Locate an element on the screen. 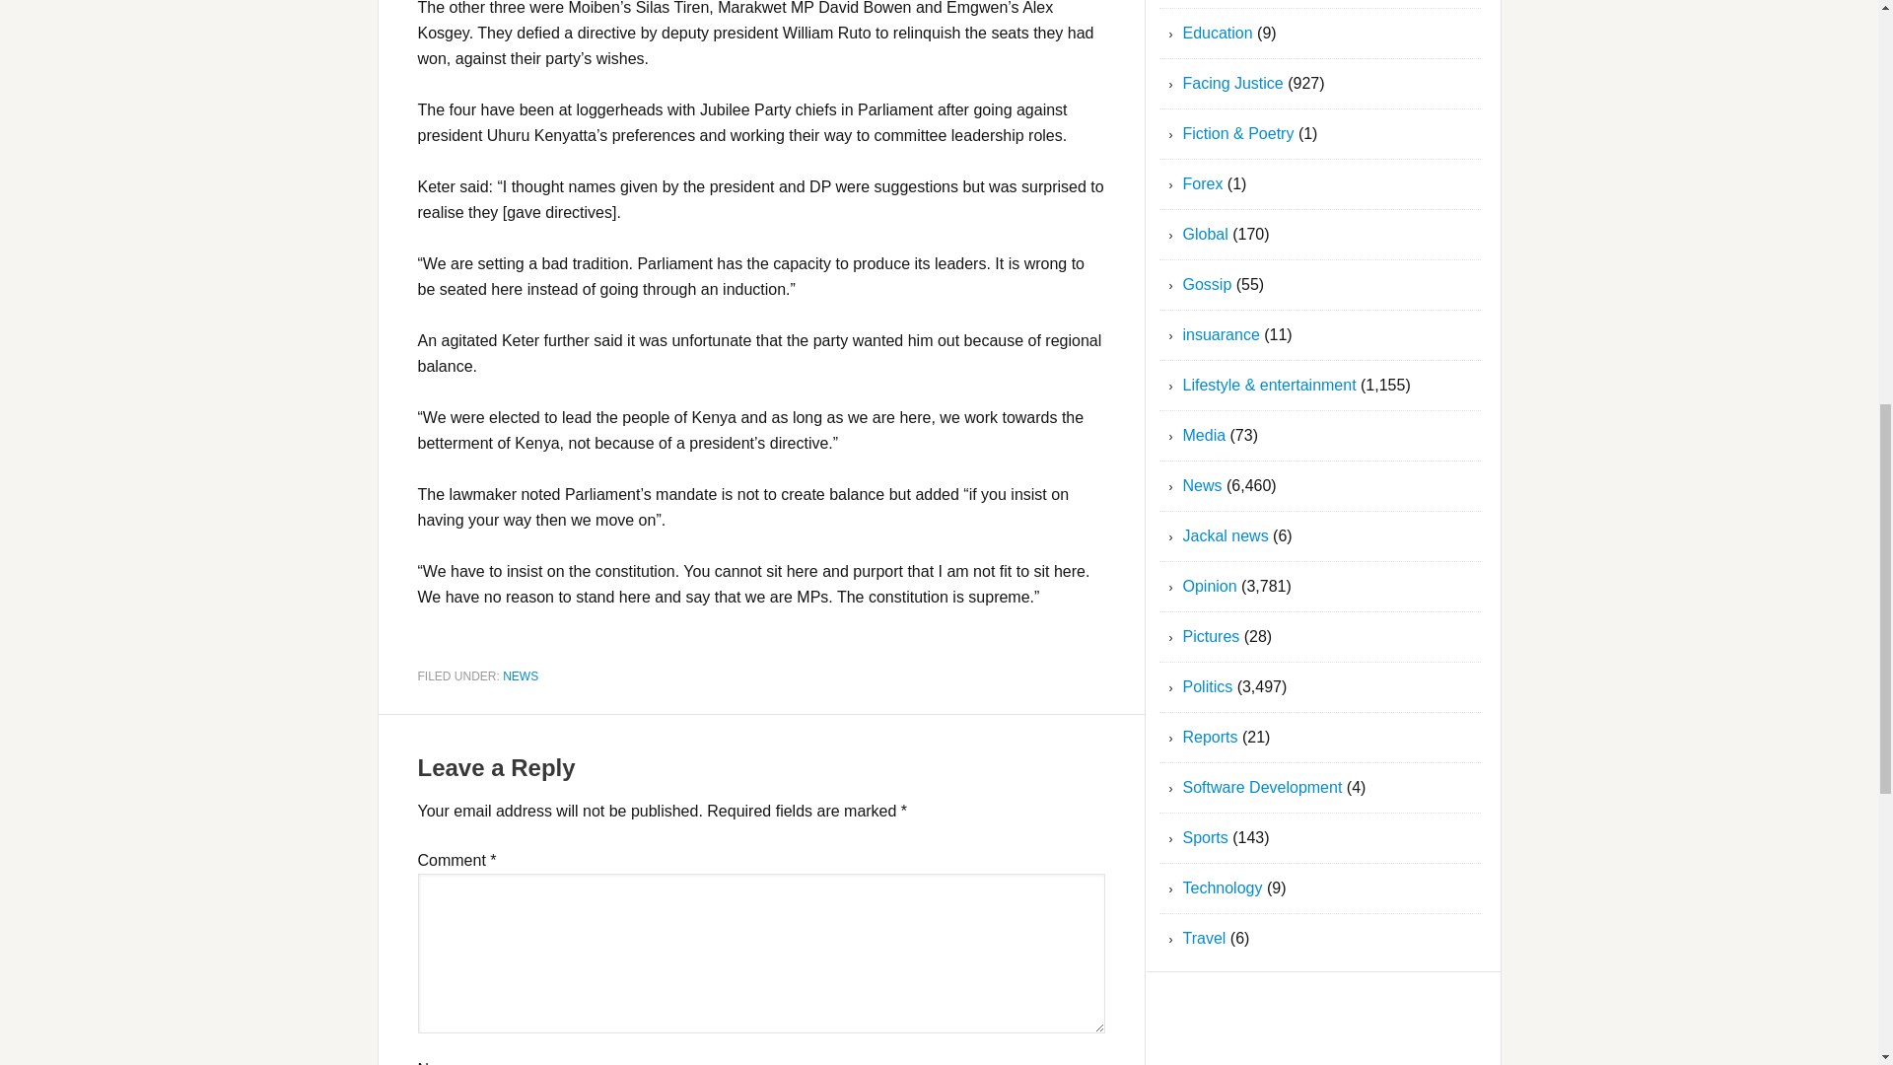  Facing Justice is located at coordinates (1232, 83).